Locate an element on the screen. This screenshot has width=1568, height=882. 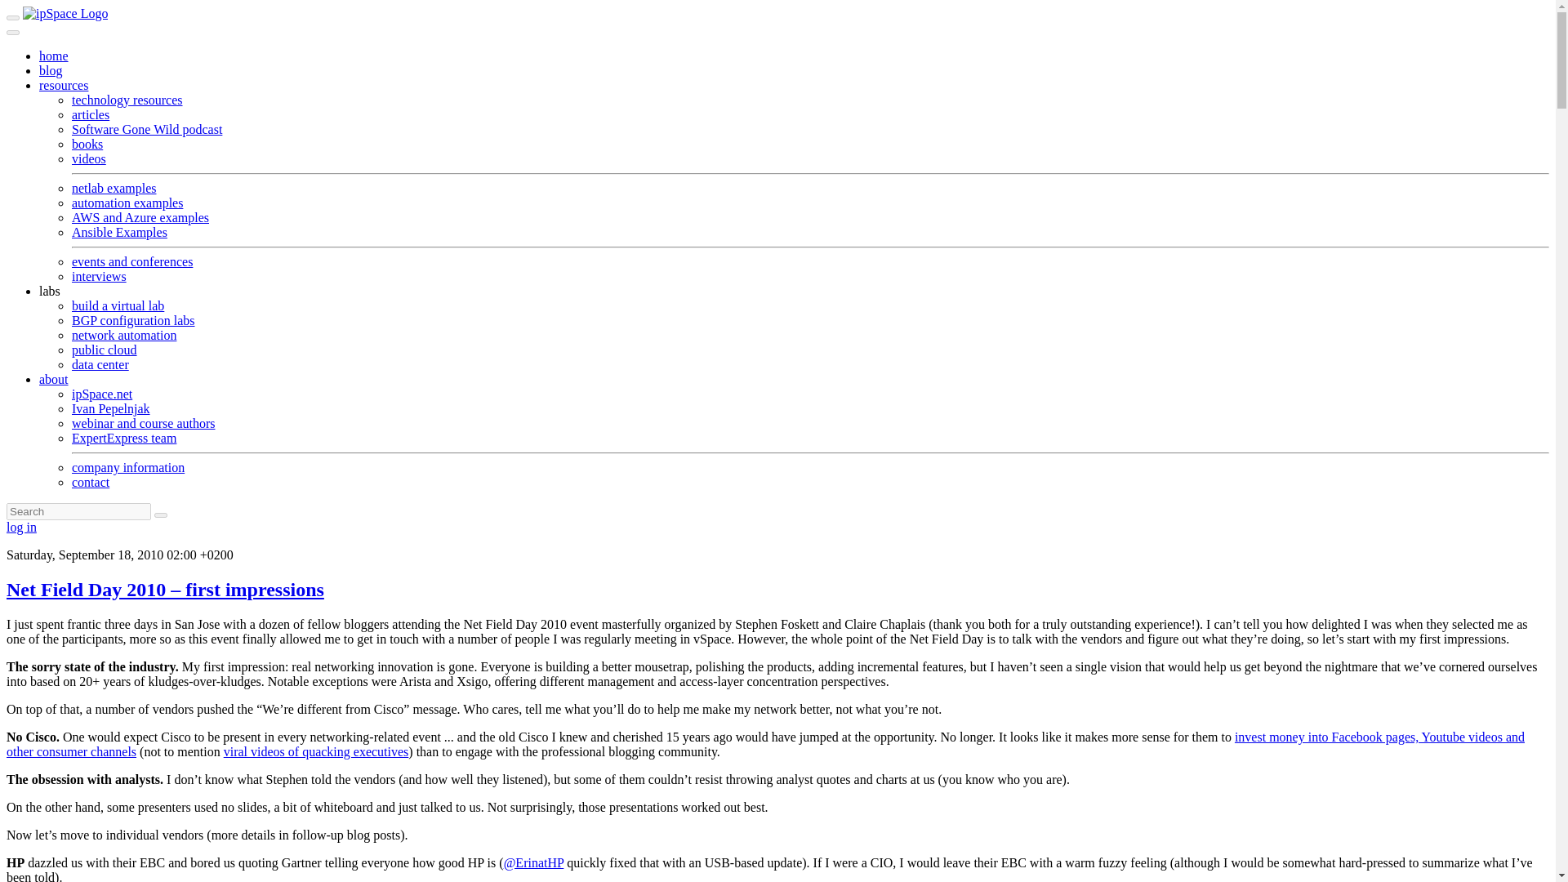
company information is located at coordinates (128, 467).